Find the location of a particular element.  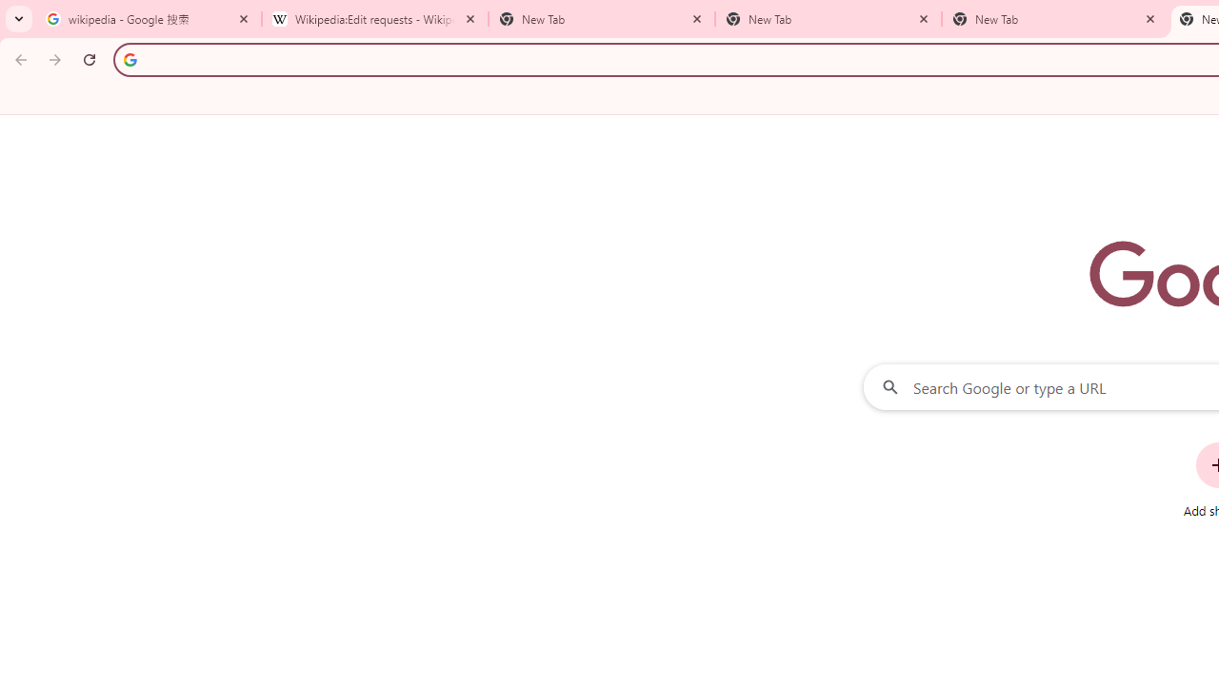

Reload is located at coordinates (90, 59).